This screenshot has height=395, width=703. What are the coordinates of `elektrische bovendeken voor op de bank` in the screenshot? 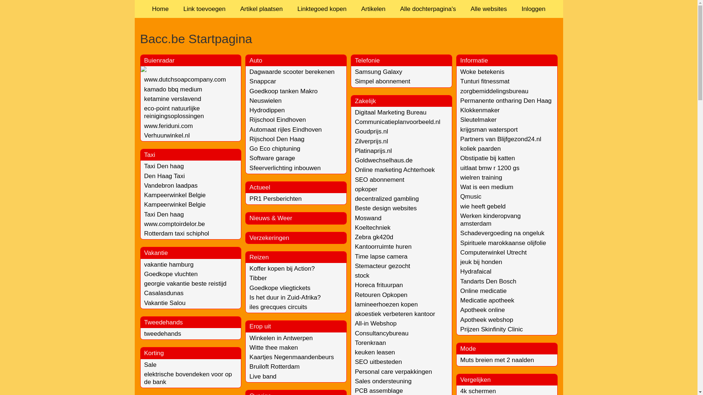 It's located at (188, 378).